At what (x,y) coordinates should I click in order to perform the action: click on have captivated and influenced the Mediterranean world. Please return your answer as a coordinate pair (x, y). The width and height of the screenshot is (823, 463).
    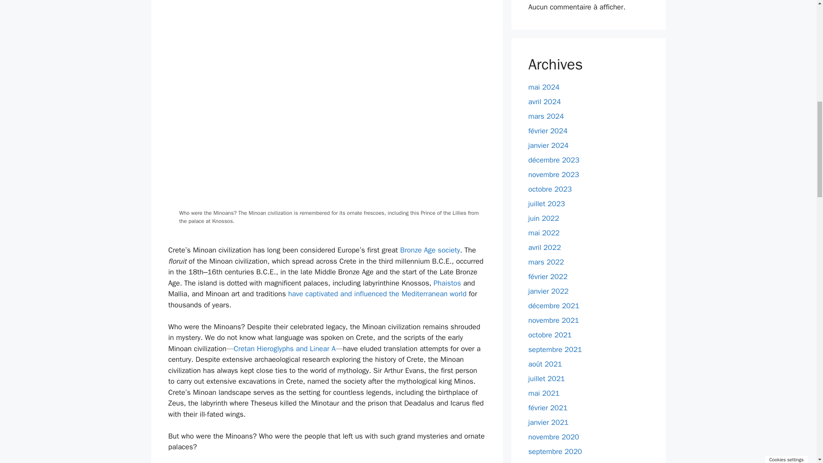
    Looking at the image, I should click on (377, 294).